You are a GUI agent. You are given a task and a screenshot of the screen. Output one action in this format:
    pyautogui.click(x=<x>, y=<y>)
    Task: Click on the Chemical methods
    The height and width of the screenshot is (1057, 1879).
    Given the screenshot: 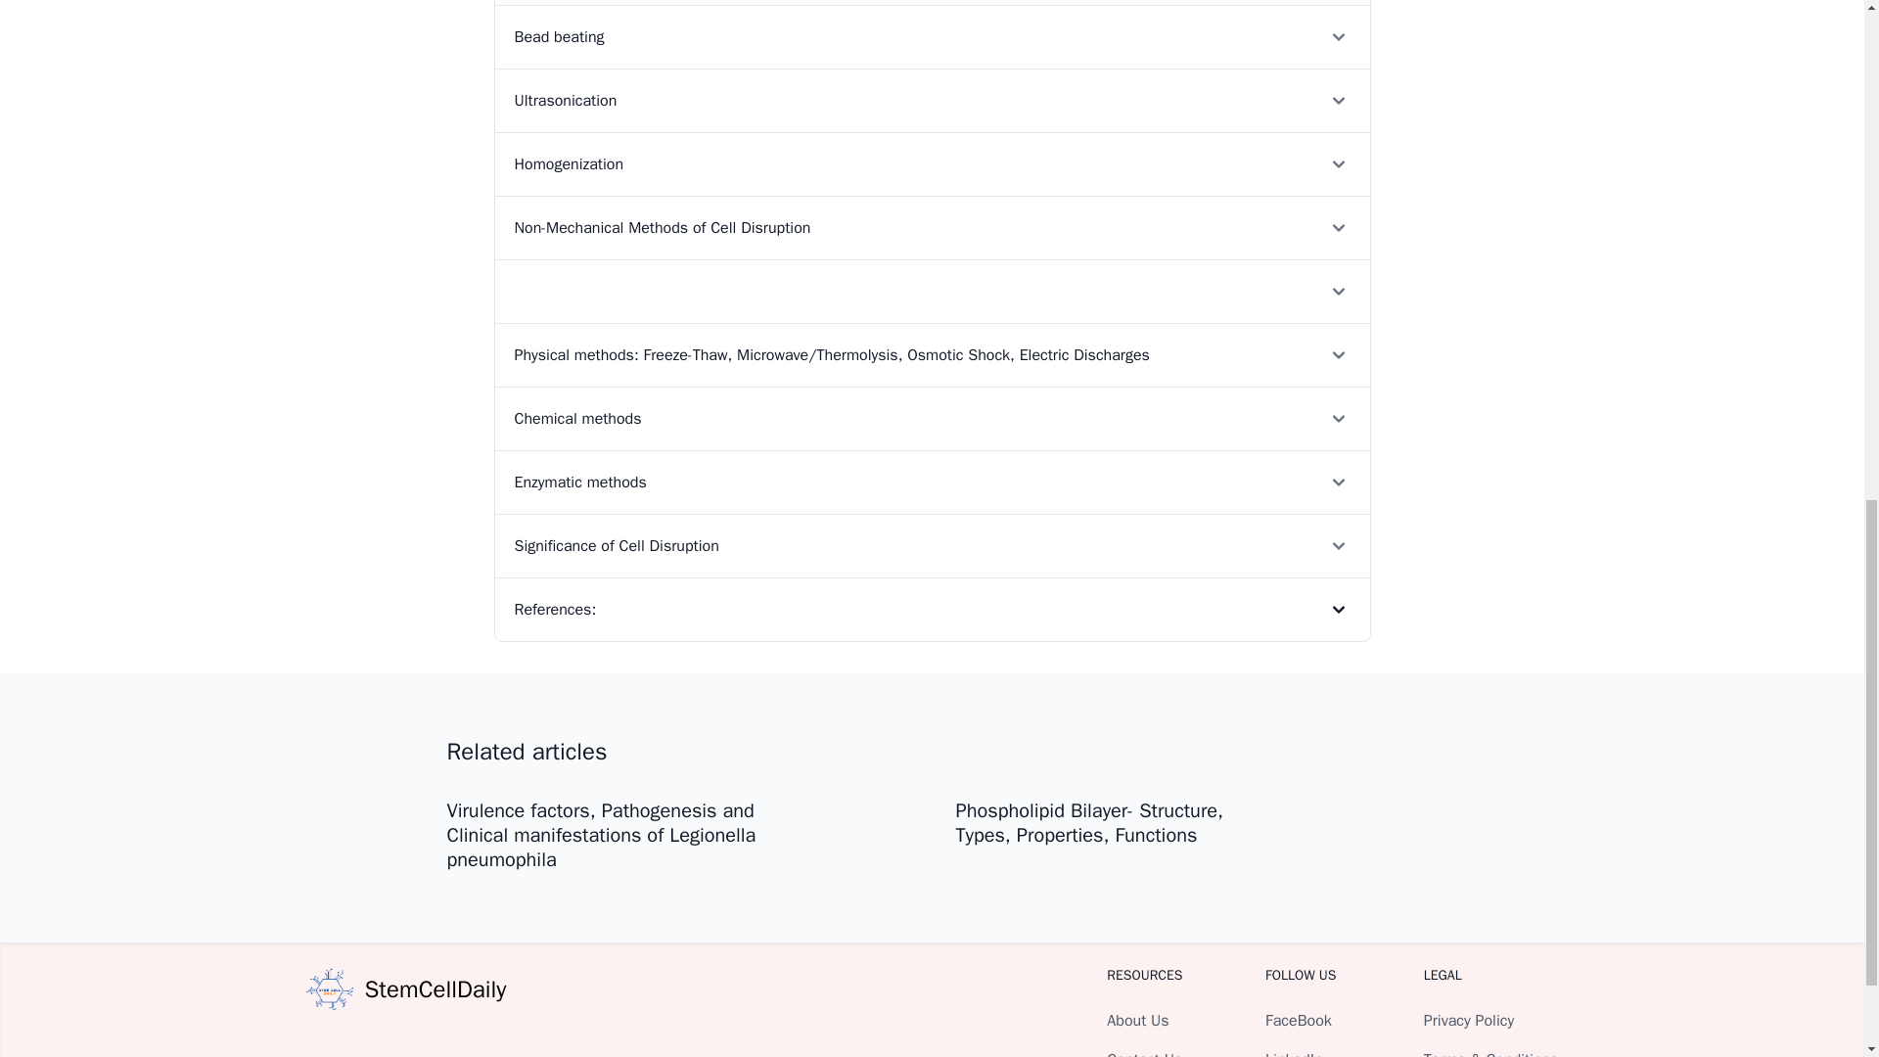 What is the action you would take?
    pyautogui.click(x=932, y=419)
    